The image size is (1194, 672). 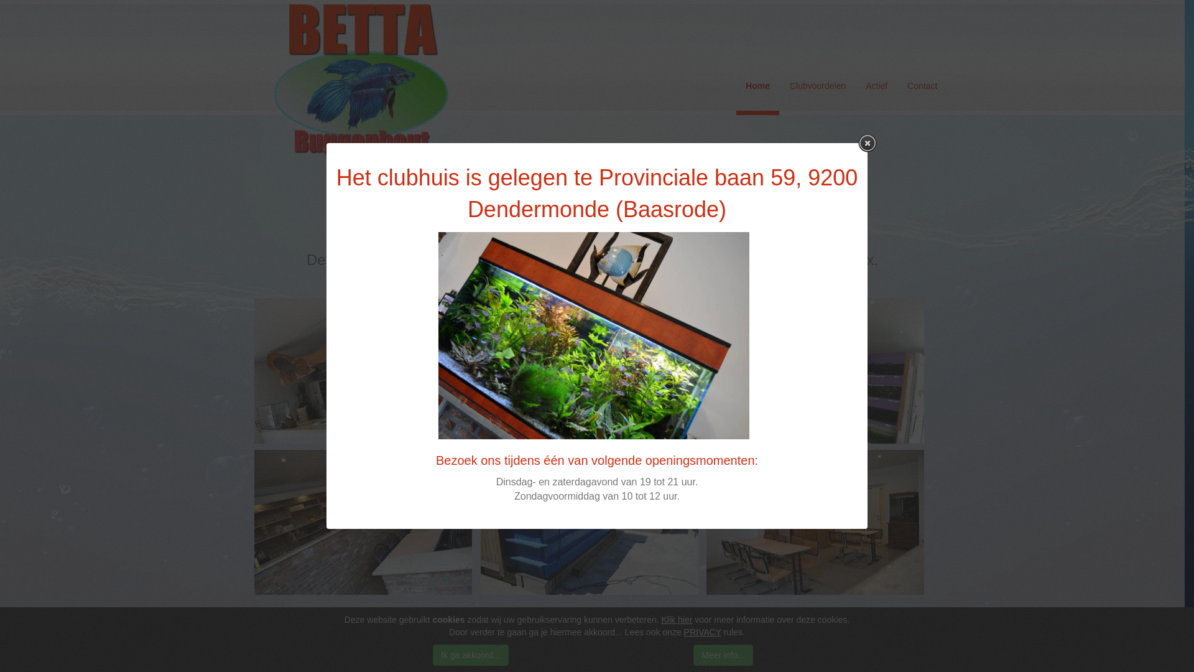 What do you see at coordinates (922, 86) in the screenshot?
I see `Contact` at bounding box center [922, 86].